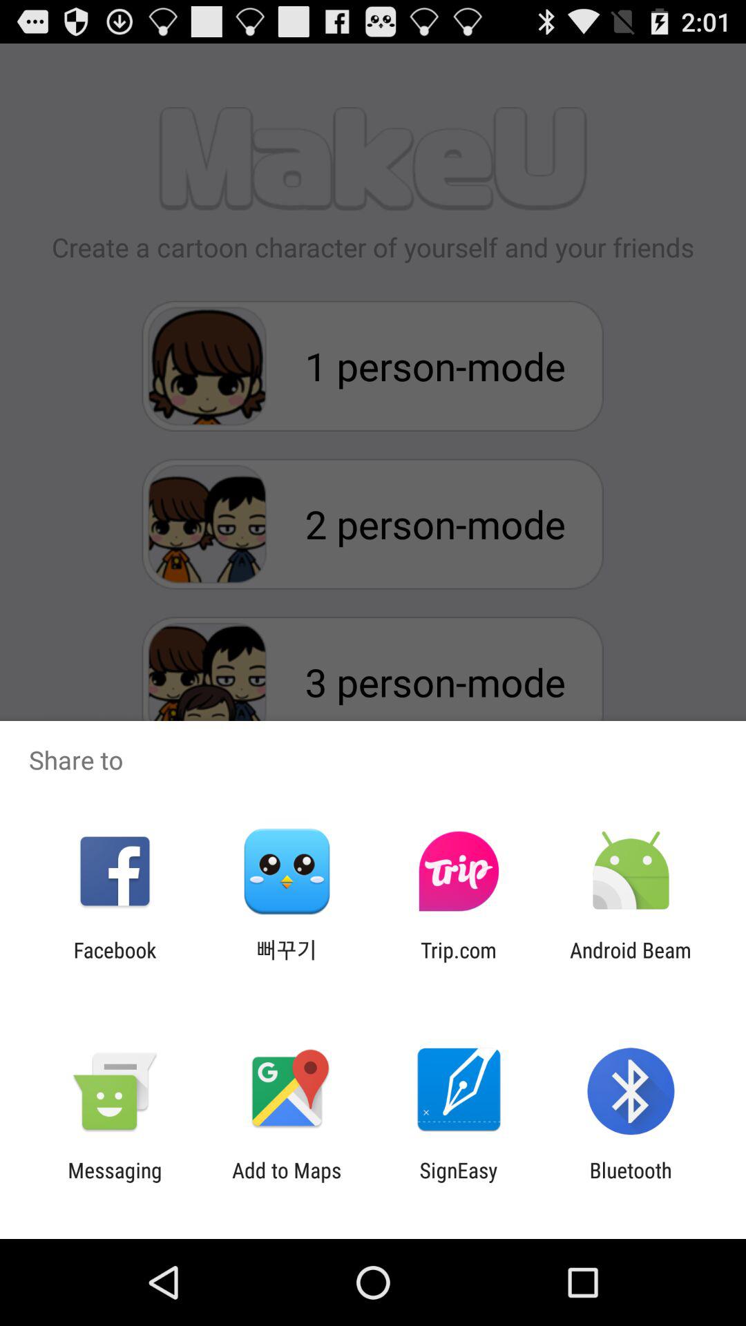  What do you see at coordinates (459, 1182) in the screenshot?
I see `turn off app to the left of the bluetooth app` at bounding box center [459, 1182].